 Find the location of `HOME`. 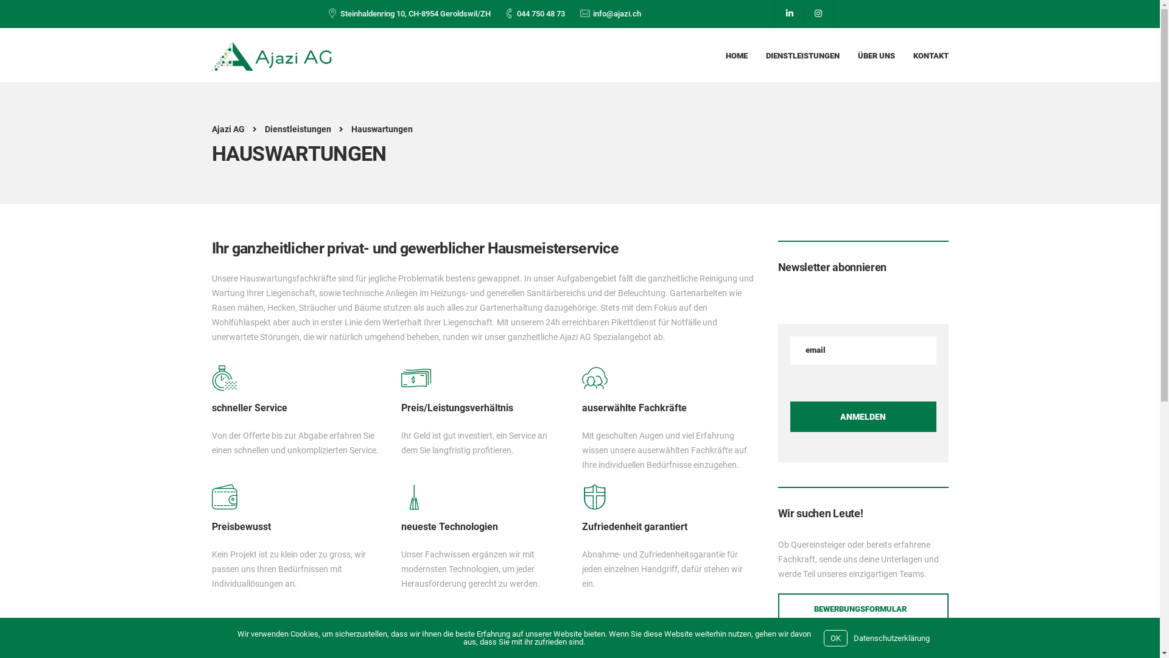

HOME is located at coordinates (737, 55).